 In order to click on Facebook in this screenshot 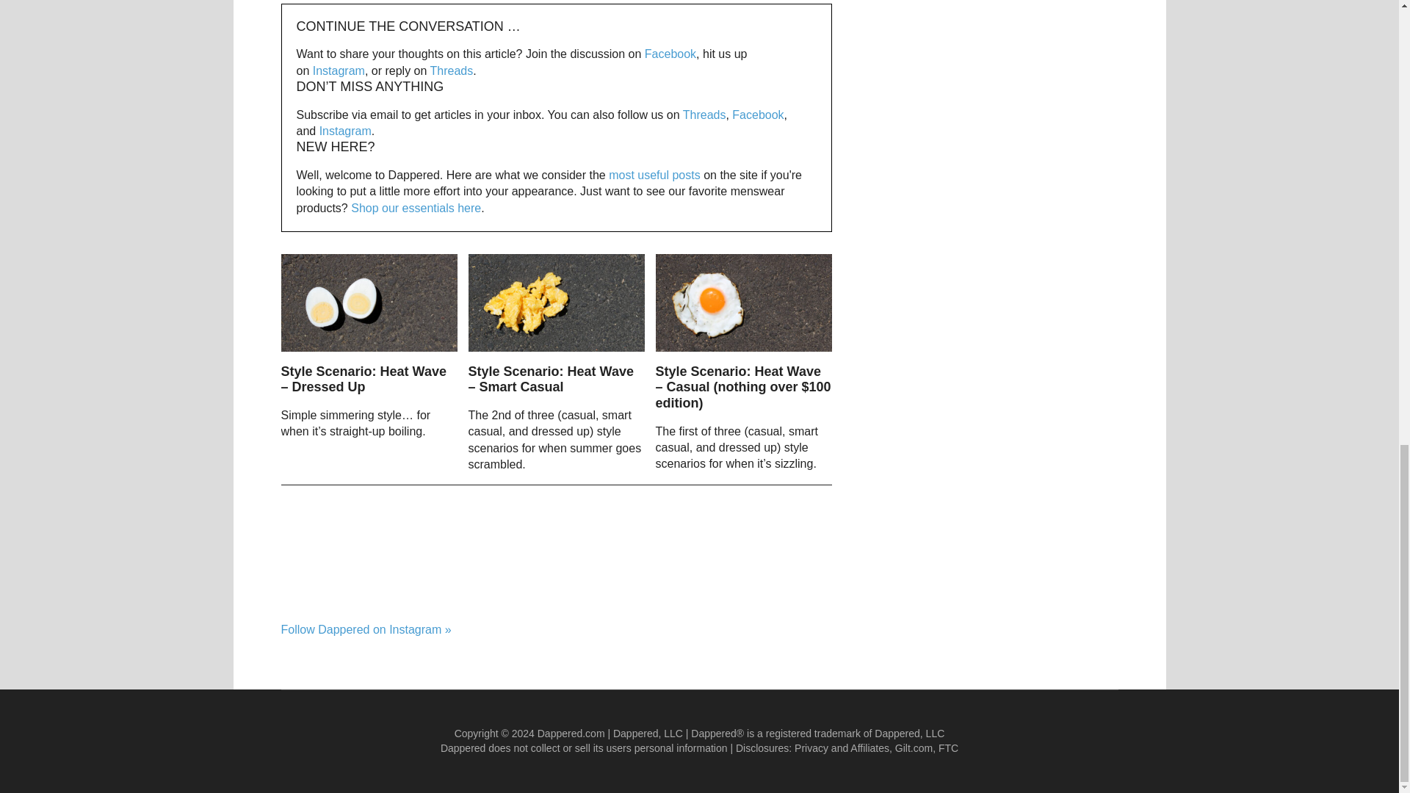, I will do `click(758, 115)`.